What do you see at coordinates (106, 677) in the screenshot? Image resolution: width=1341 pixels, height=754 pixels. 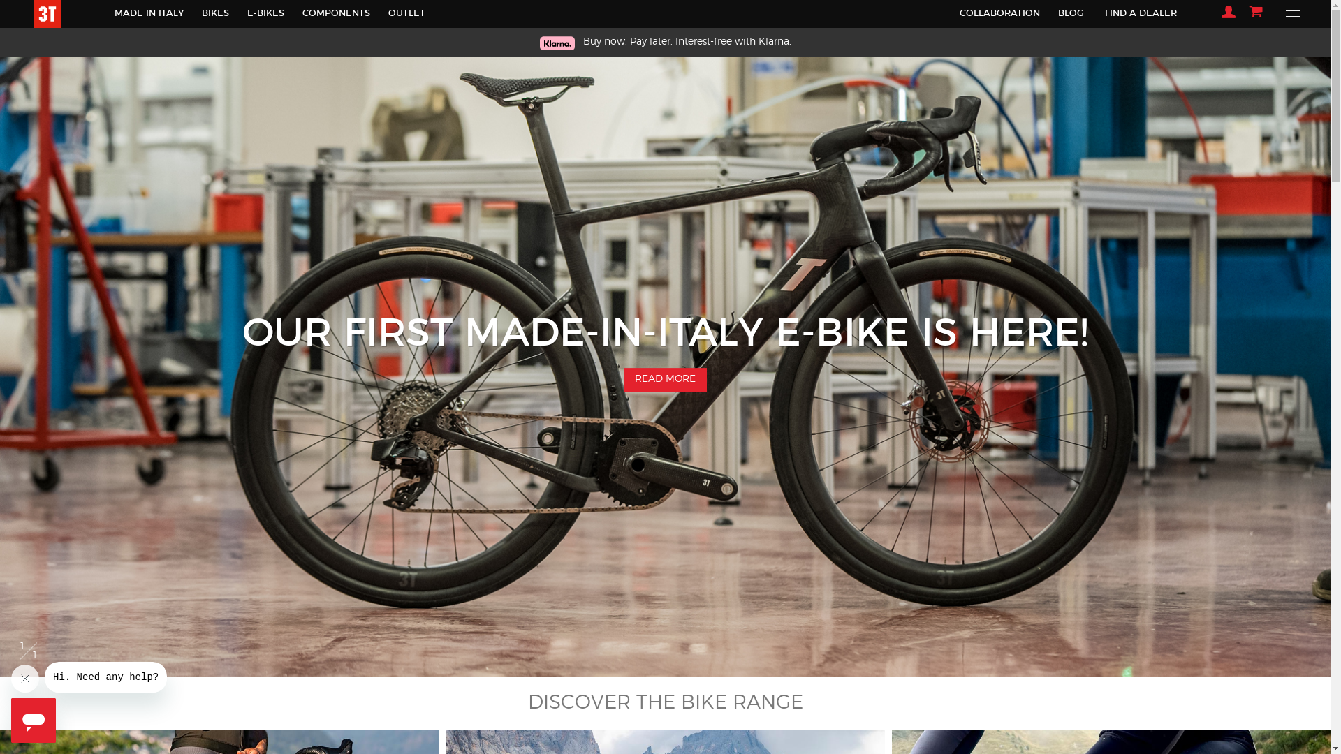 I see `Message from company` at bounding box center [106, 677].